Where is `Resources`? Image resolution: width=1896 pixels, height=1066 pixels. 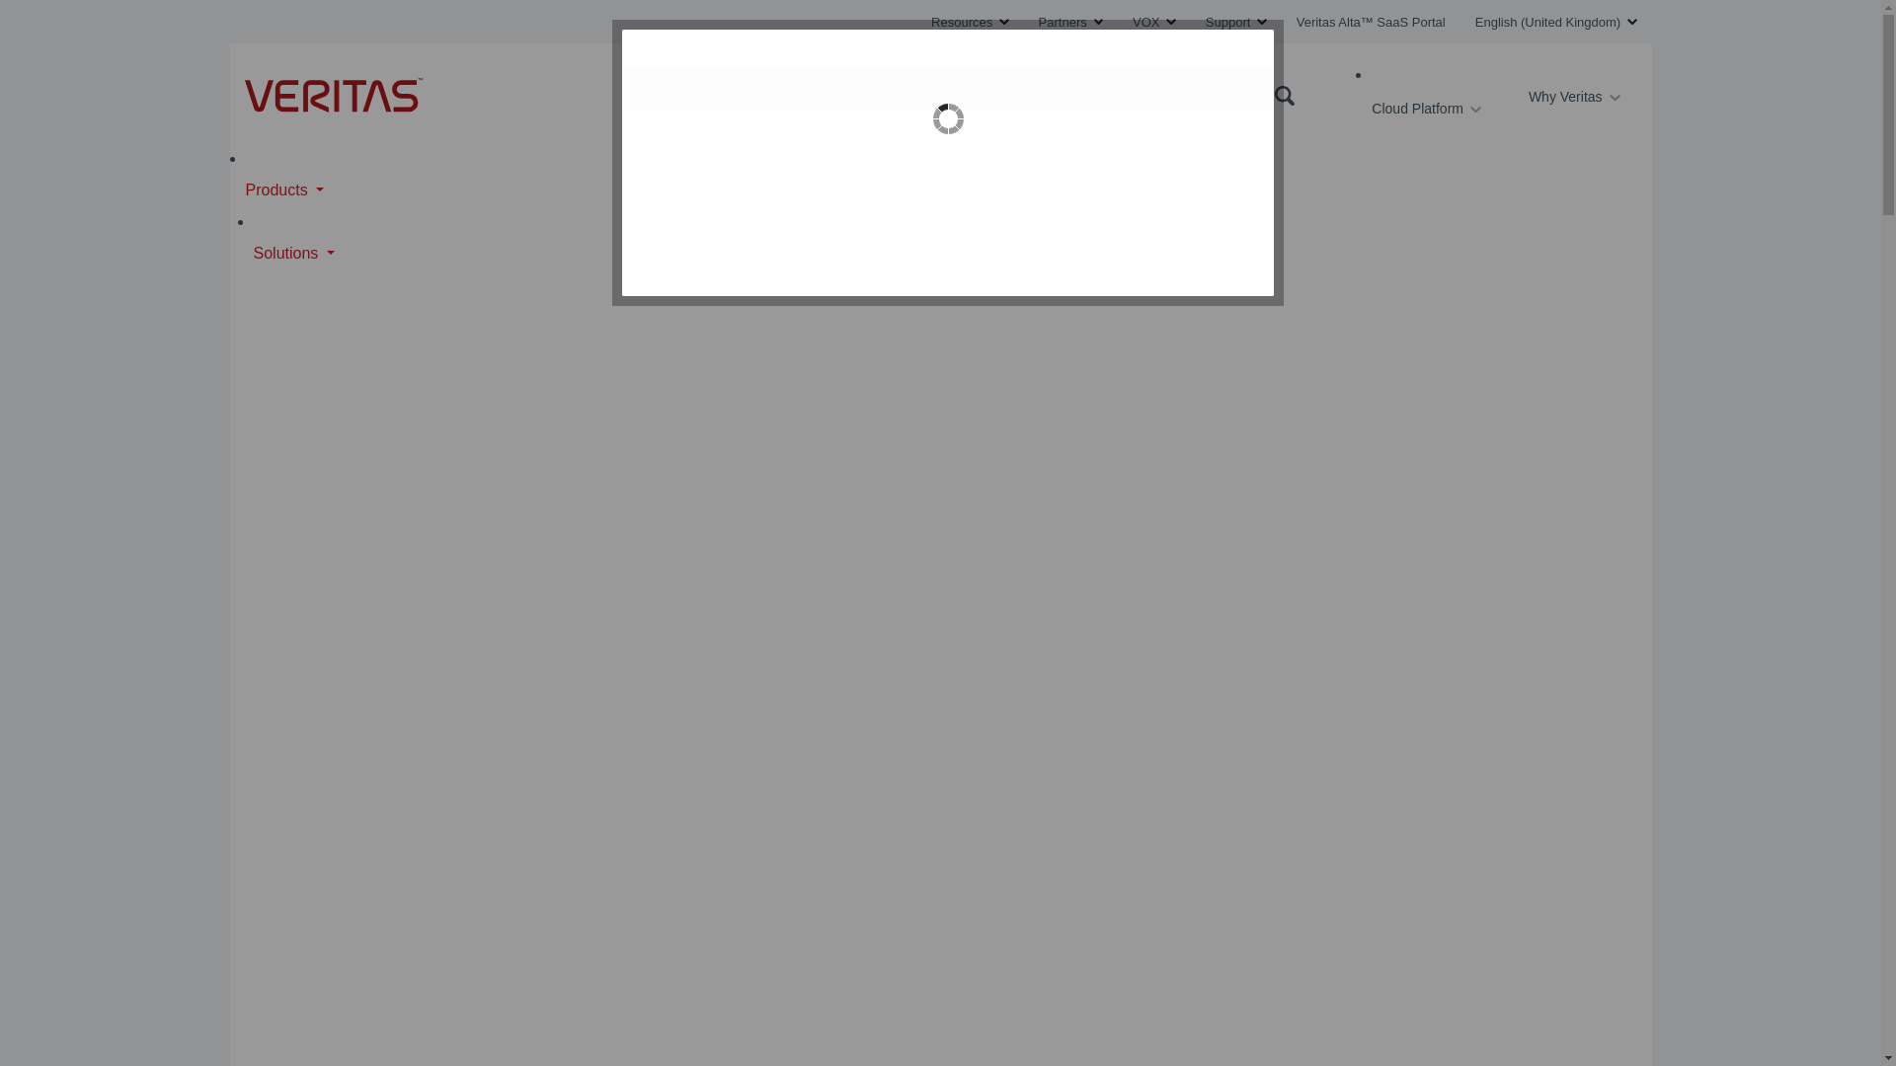 Resources is located at coordinates (970, 22).